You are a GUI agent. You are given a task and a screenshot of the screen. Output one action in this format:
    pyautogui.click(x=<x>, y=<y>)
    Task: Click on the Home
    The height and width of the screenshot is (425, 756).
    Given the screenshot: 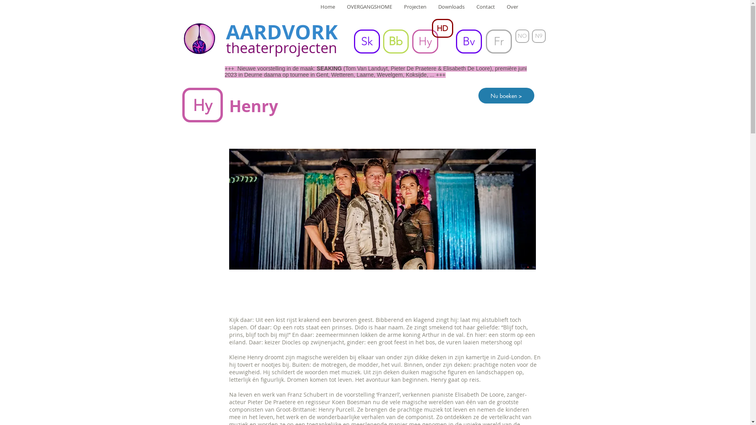 What is the action you would take?
    pyautogui.click(x=328, y=13)
    